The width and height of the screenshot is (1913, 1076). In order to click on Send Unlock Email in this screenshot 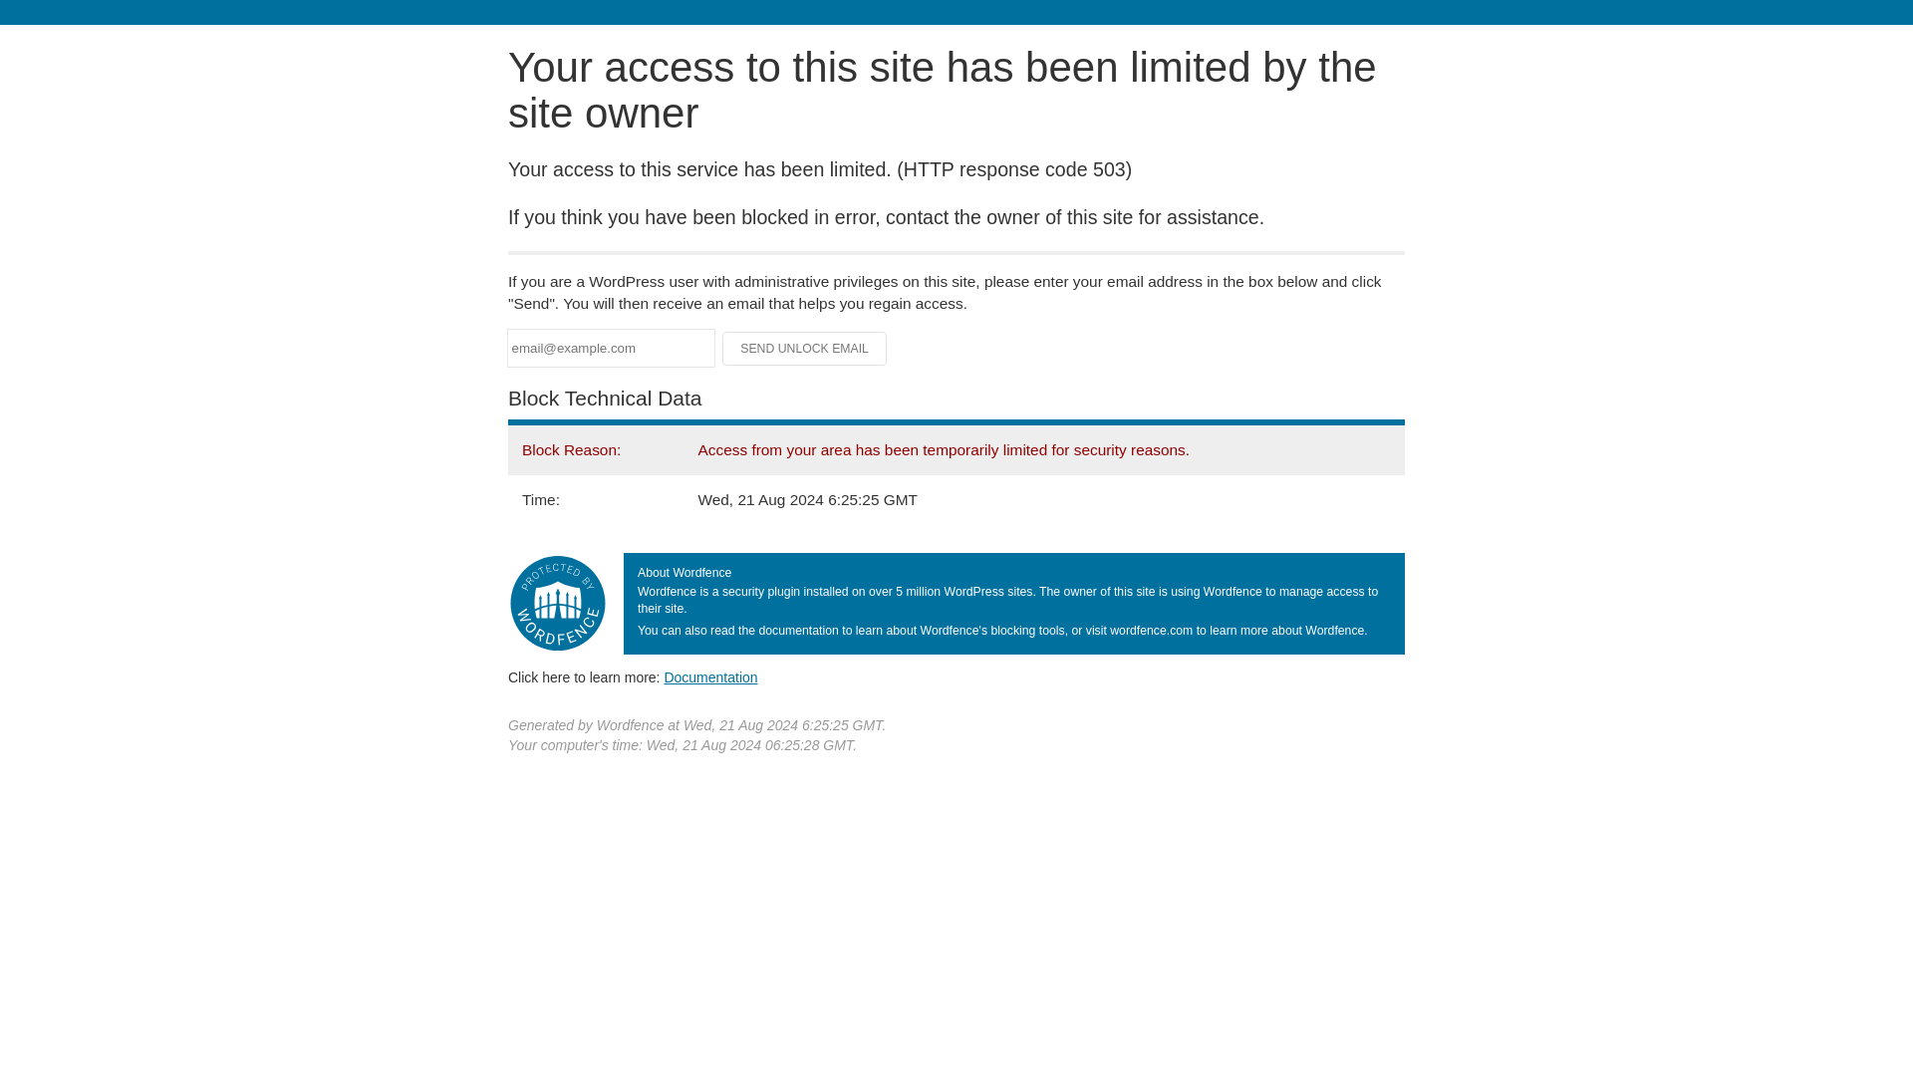, I will do `click(805, 349)`.